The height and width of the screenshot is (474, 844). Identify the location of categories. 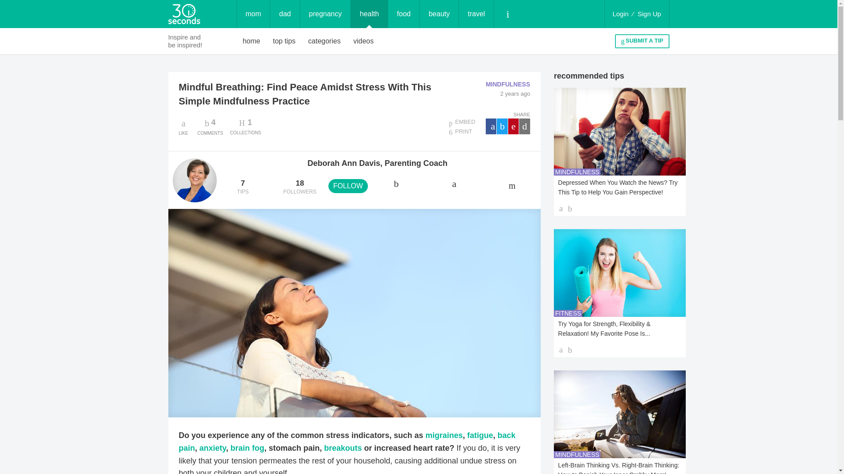
(324, 41).